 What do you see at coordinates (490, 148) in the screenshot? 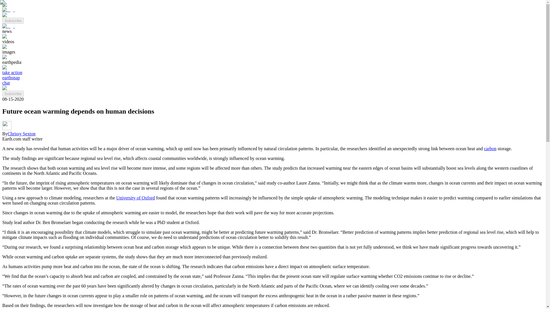
I see `carbon` at bounding box center [490, 148].